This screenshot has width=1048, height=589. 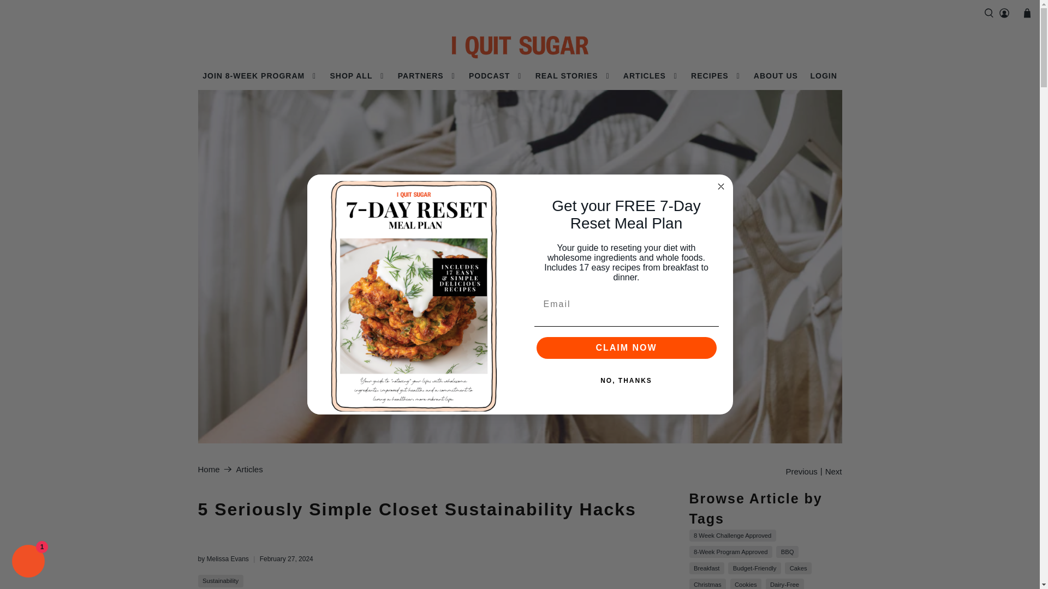 I want to click on SHOP ALL, so click(x=357, y=76).